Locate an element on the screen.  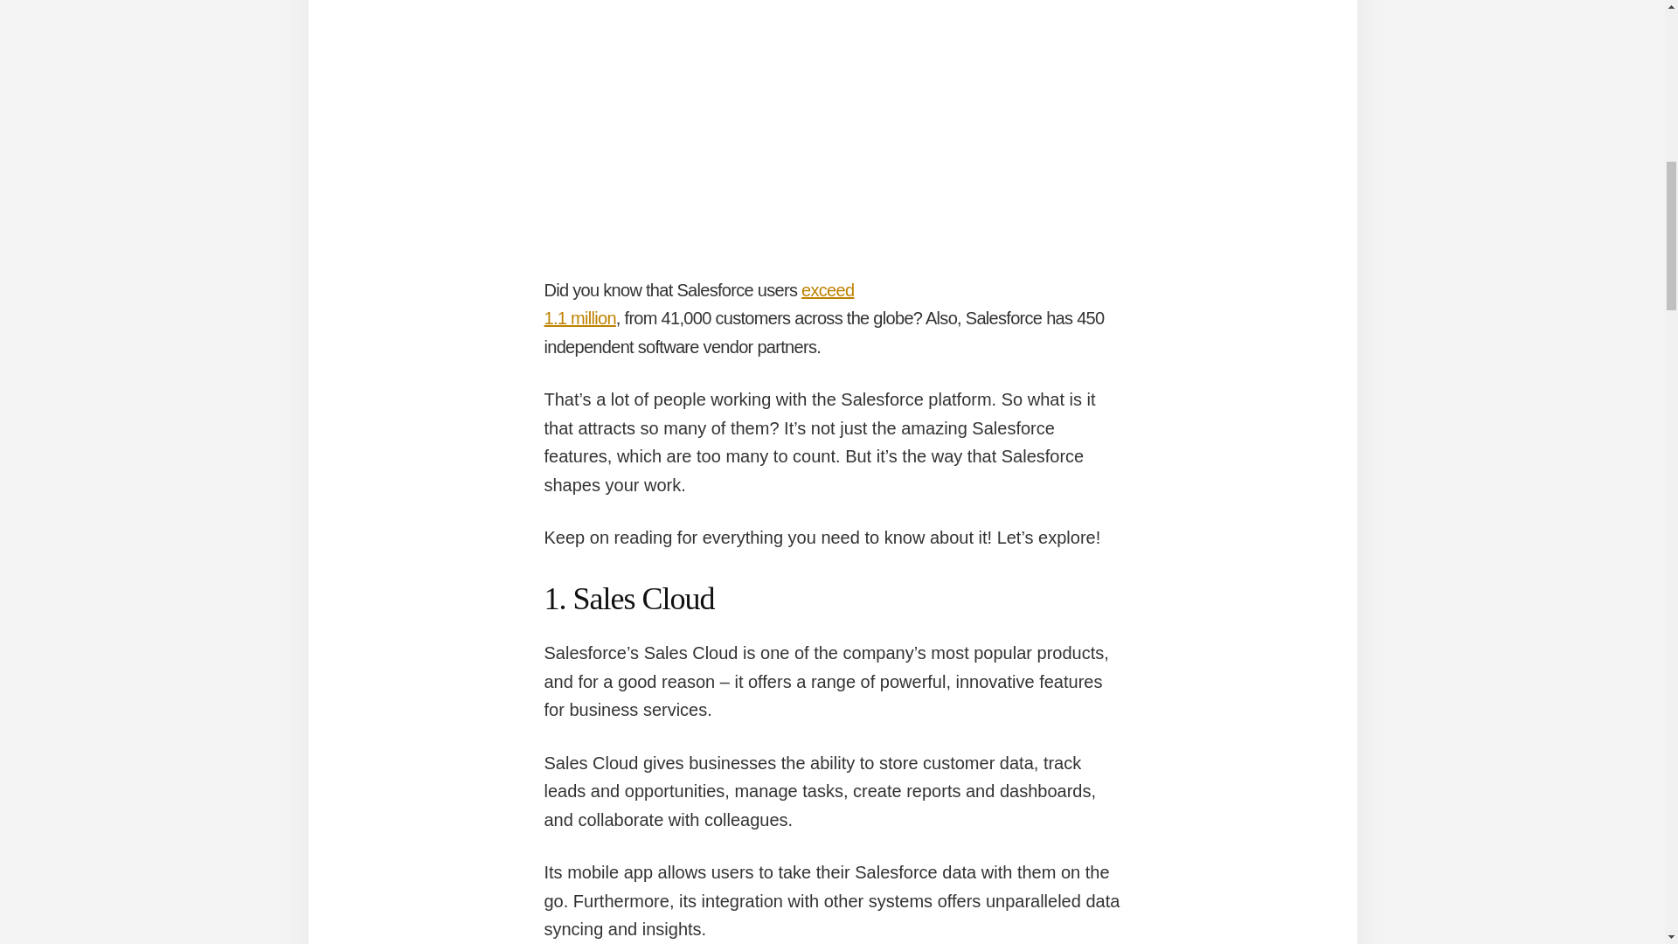
exceed 1.1 million is located at coordinates (699, 304).